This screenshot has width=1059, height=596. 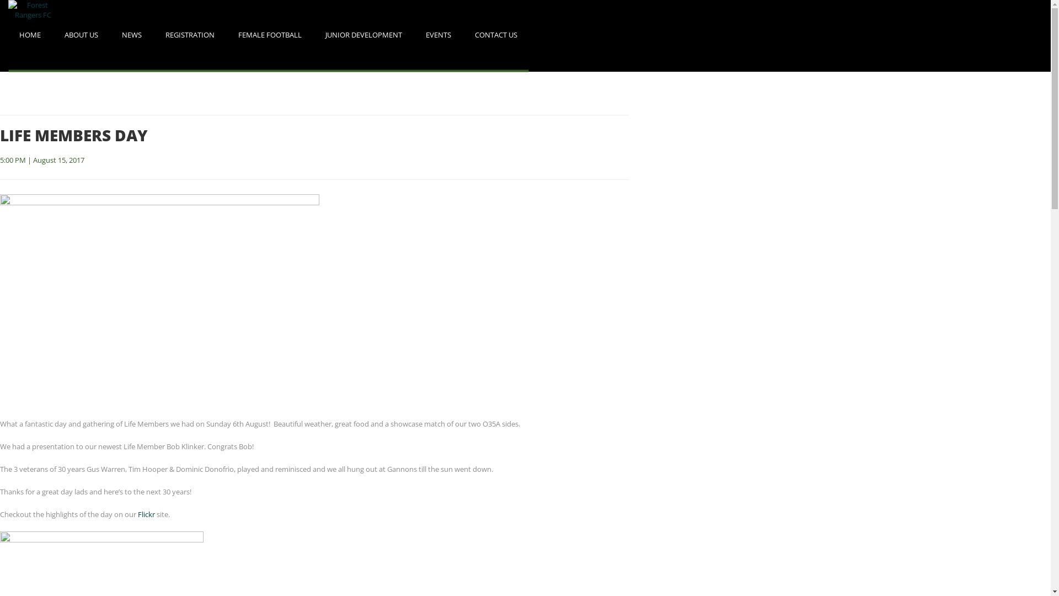 What do you see at coordinates (30, 35) in the screenshot?
I see `HOME` at bounding box center [30, 35].